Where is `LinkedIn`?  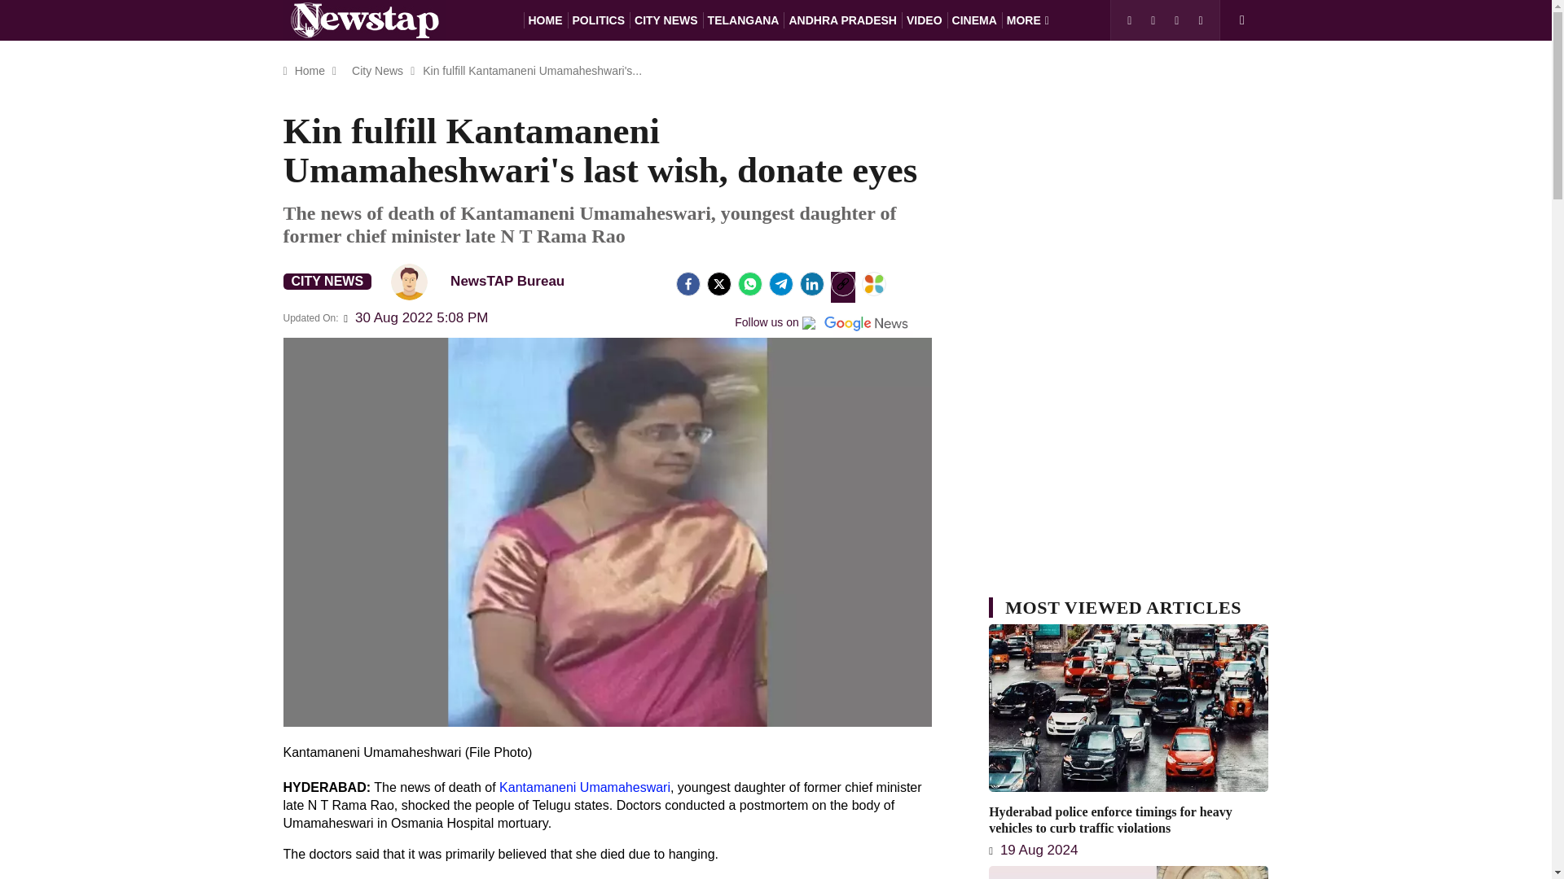 LinkedIn is located at coordinates (811, 283).